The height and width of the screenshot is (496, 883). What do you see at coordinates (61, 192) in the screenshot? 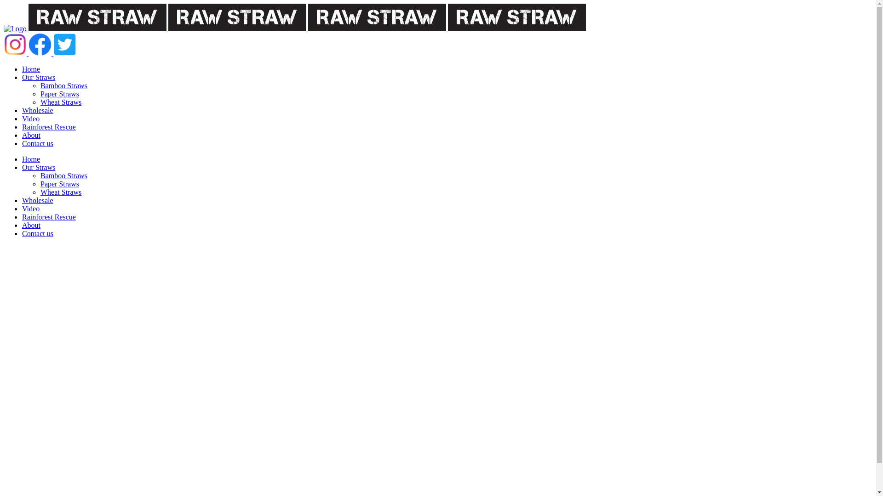
I see `Wheat Straws` at bounding box center [61, 192].